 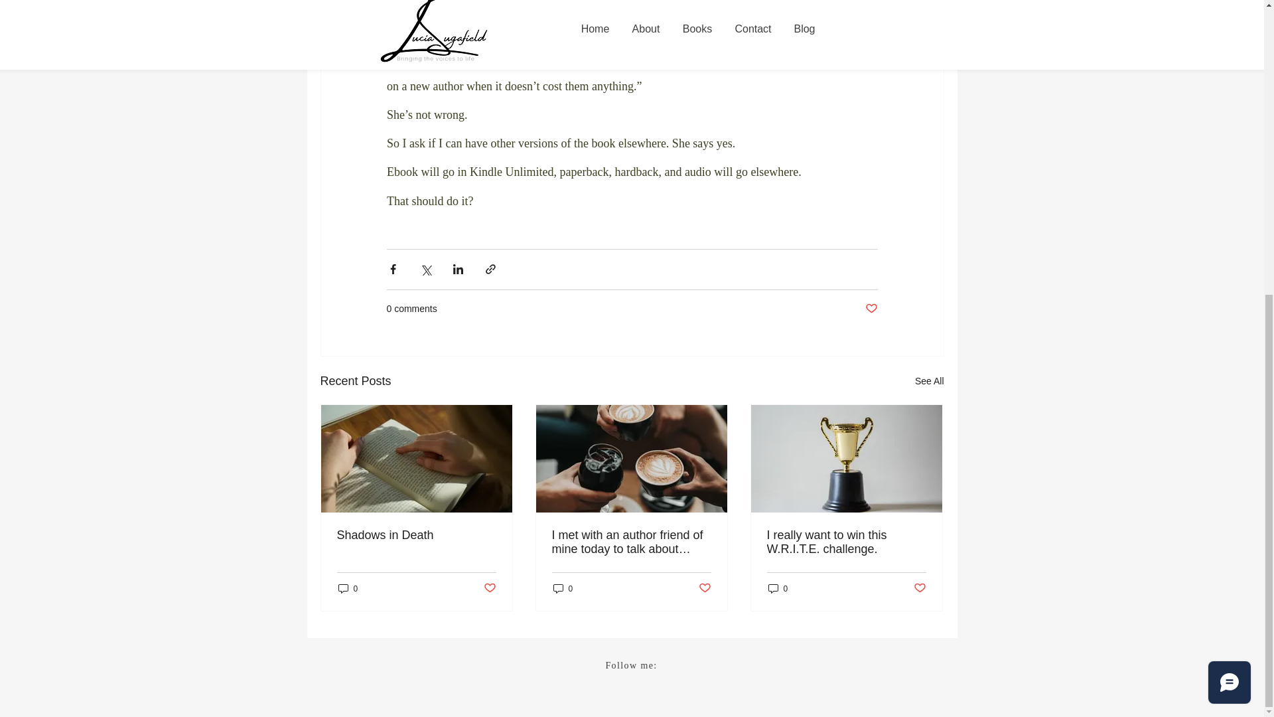 I want to click on See All, so click(x=929, y=381).